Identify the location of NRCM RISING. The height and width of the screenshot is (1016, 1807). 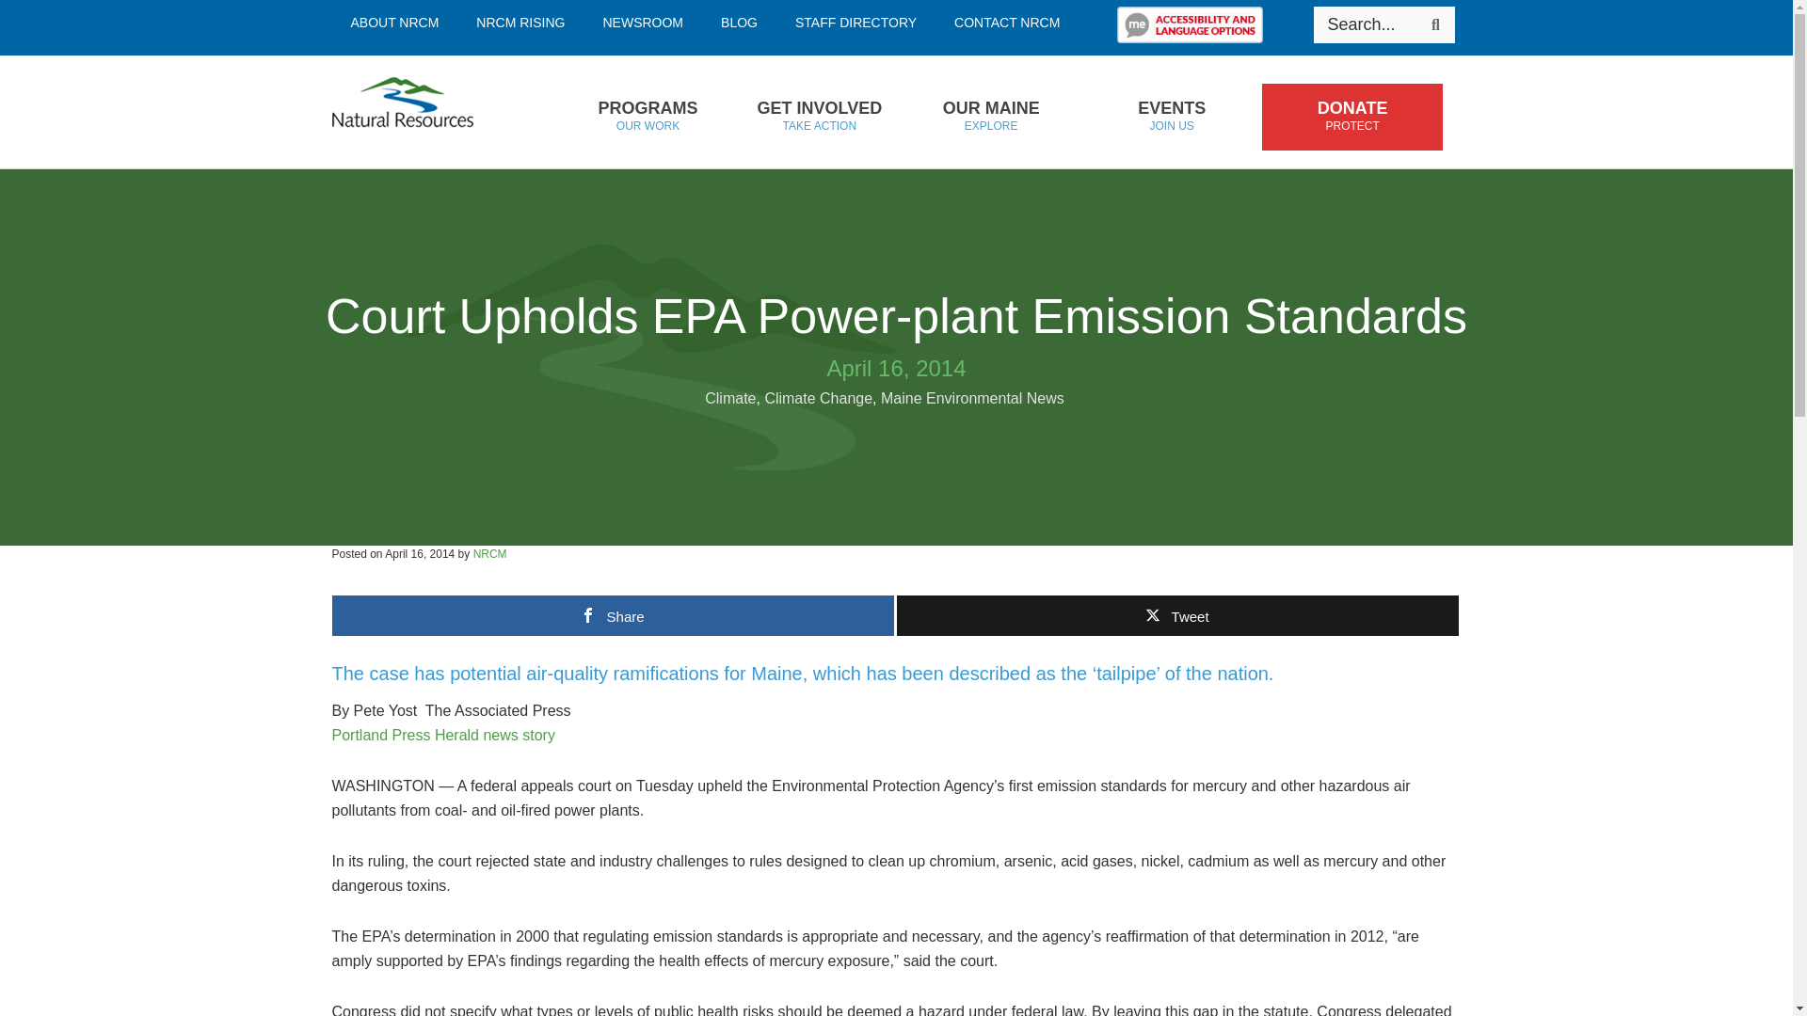
(643, 23).